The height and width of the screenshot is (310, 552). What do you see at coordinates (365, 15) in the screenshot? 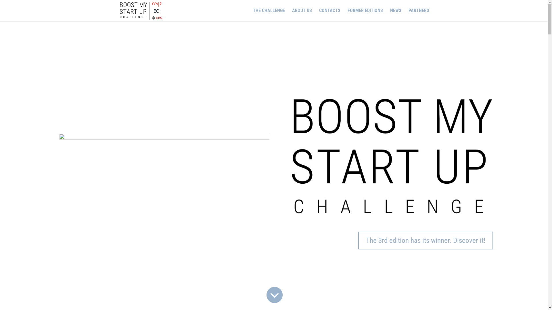
I see `FORMER EDITIONS` at bounding box center [365, 15].